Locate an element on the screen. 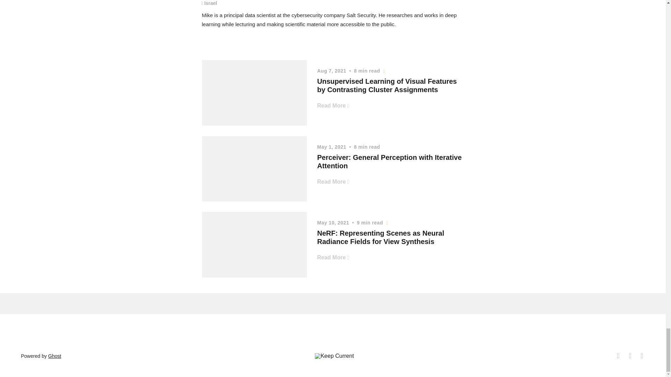 The image size is (671, 377). Perceiver: General Perception with Iterative Attention is located at coordinates (390, 161).